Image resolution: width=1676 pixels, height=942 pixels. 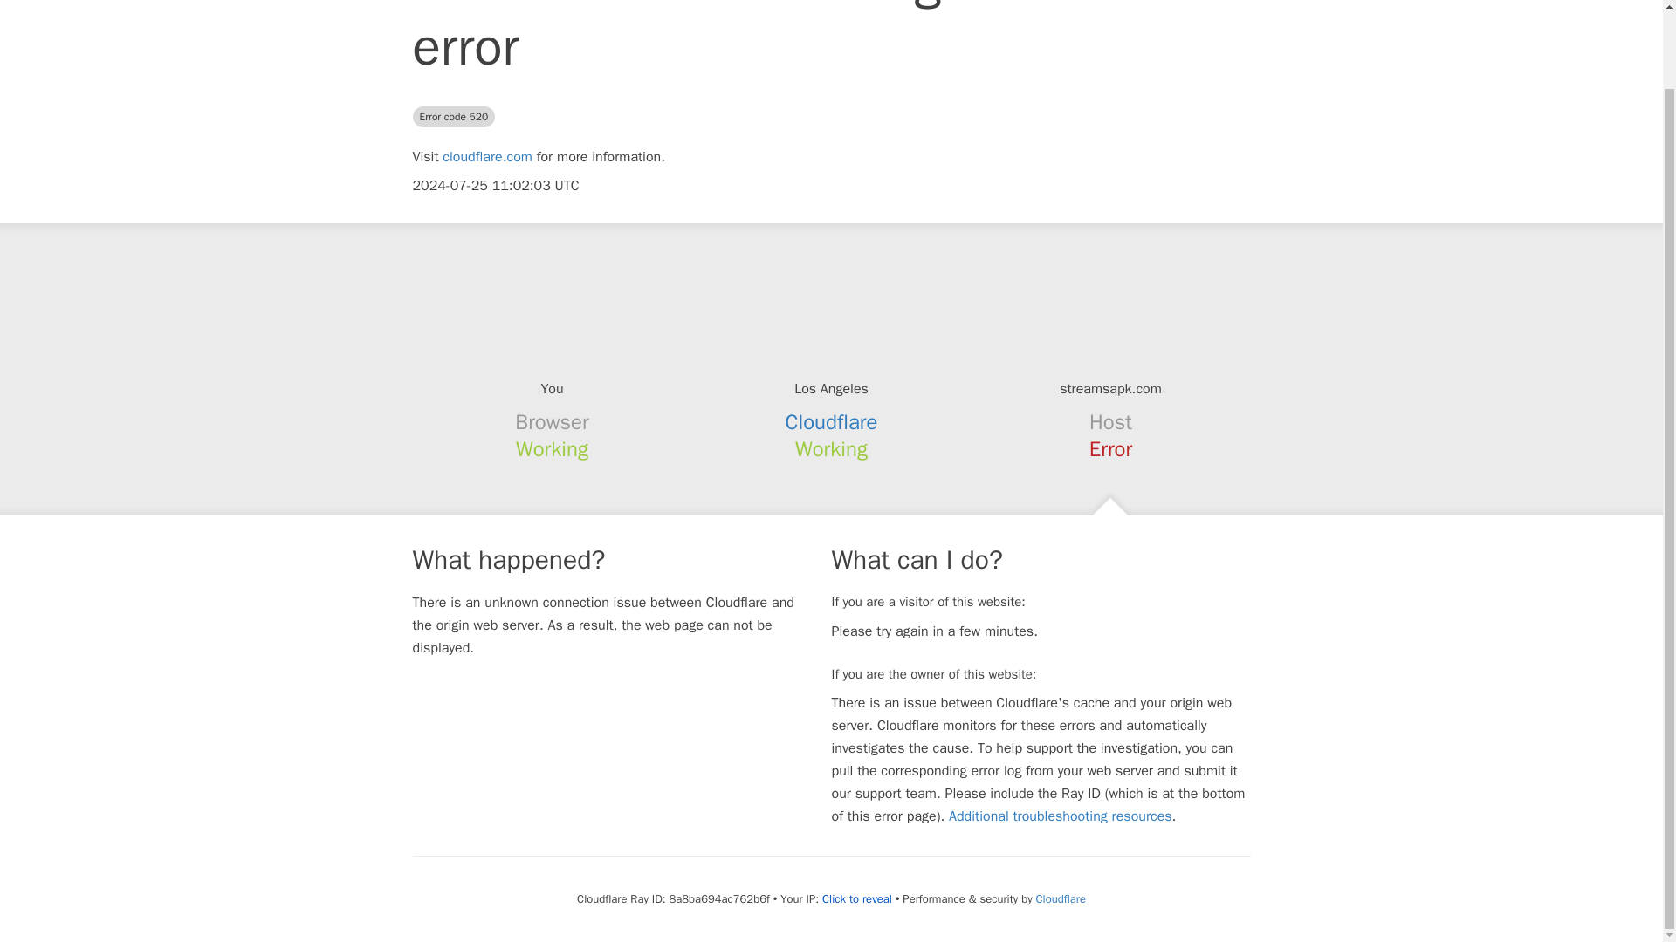 I want to click on Cloudflare, so click(x=1061, y=898).